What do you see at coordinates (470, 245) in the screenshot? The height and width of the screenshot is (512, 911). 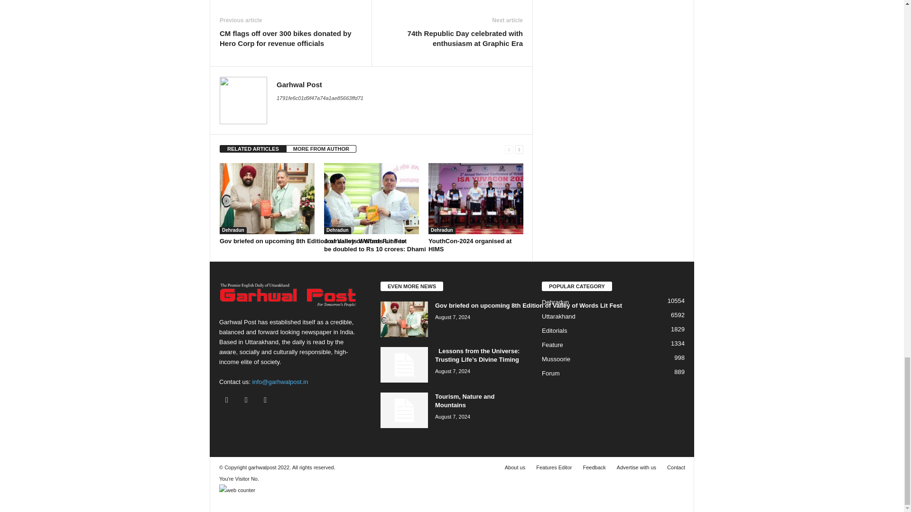 I see `YouthCon-2024 organised at HIMS` at bounding box center [470, 245].